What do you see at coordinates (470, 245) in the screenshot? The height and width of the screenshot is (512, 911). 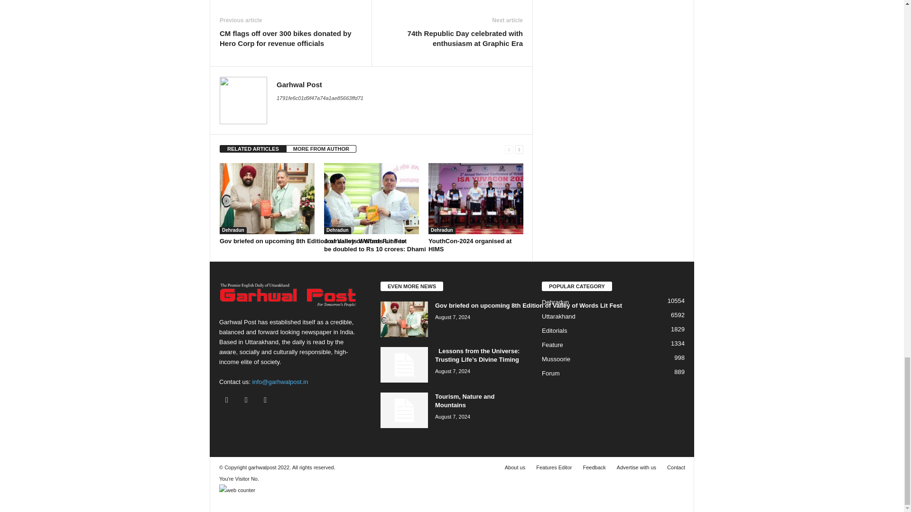 I see `YouthCon-2024 organised at HIMS` at bounding box center [470, 245].